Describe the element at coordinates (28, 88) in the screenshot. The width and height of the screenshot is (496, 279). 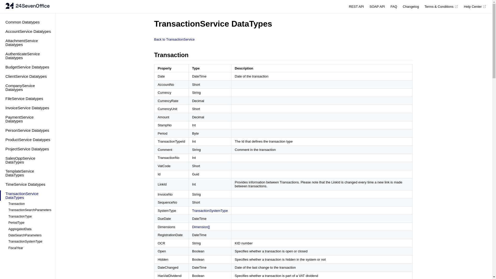
I see `CompanyService Datatypes` at that location.